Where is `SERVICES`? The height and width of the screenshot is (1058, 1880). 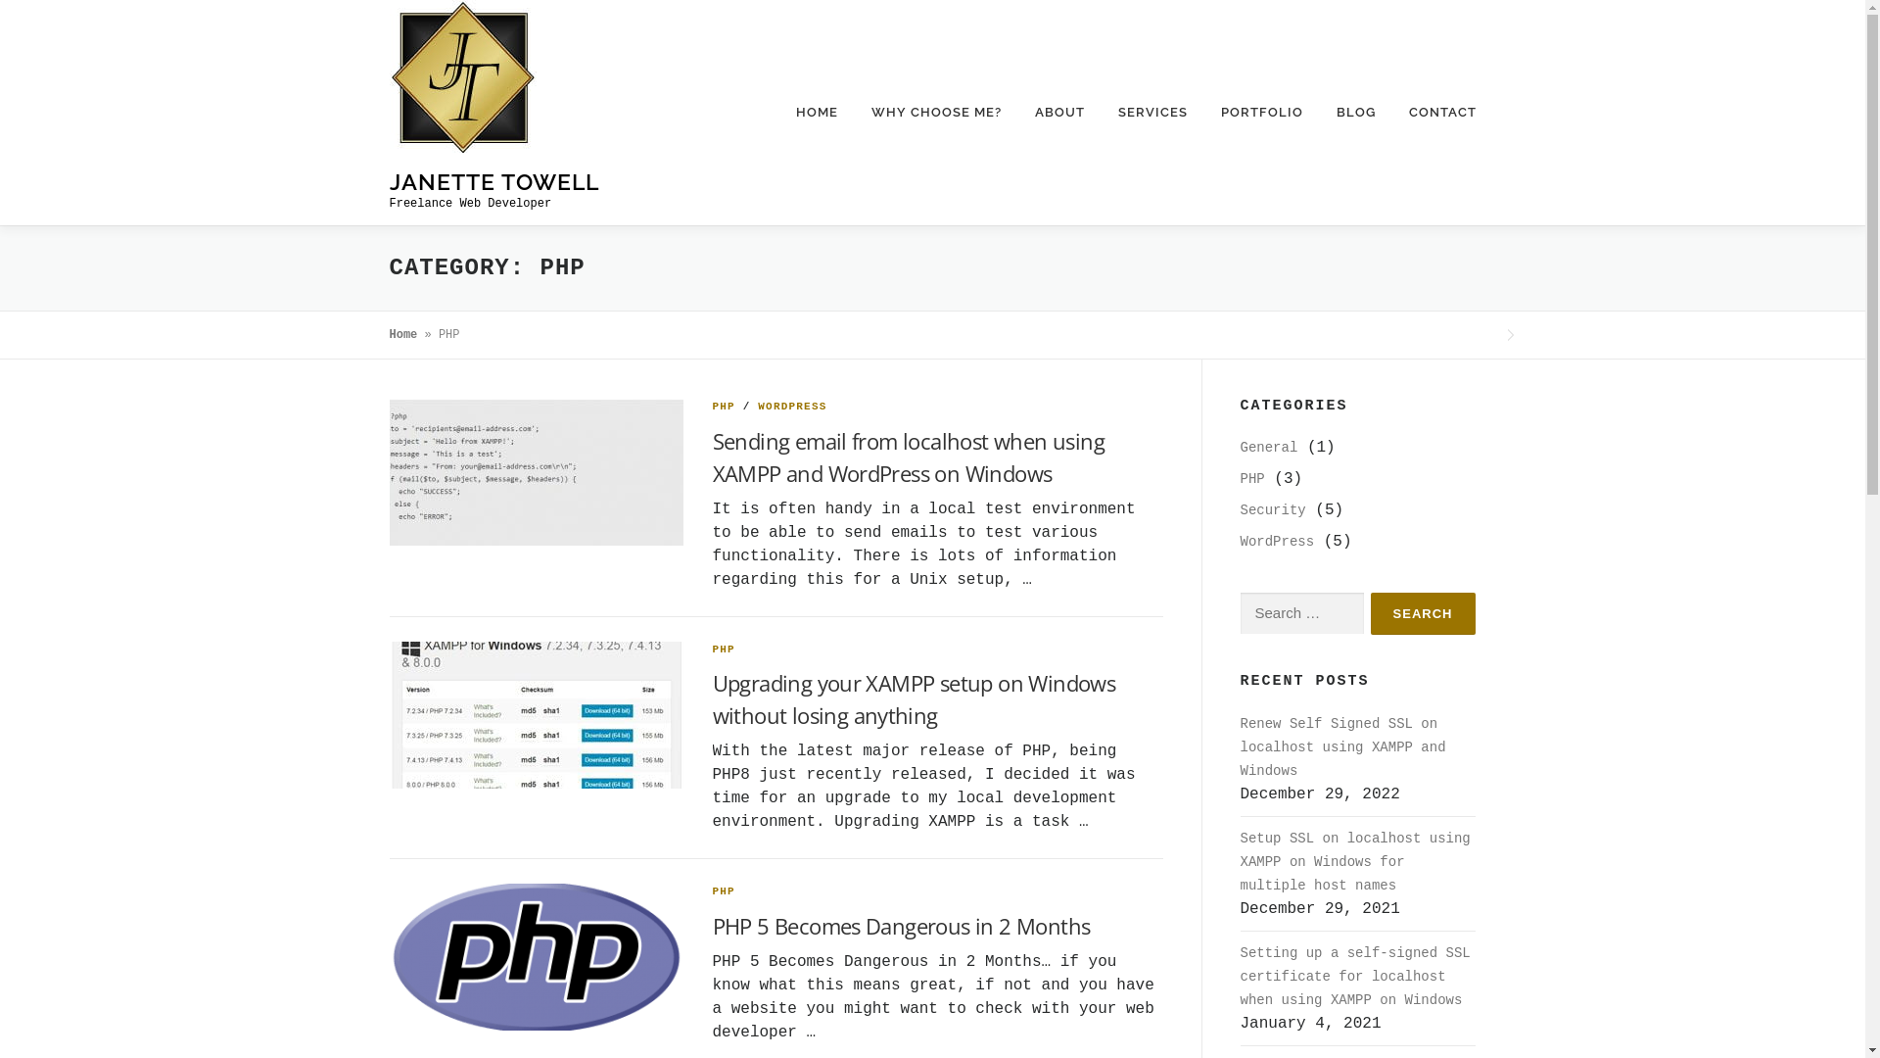 SERVICES is located at coordinates (1151, 113).